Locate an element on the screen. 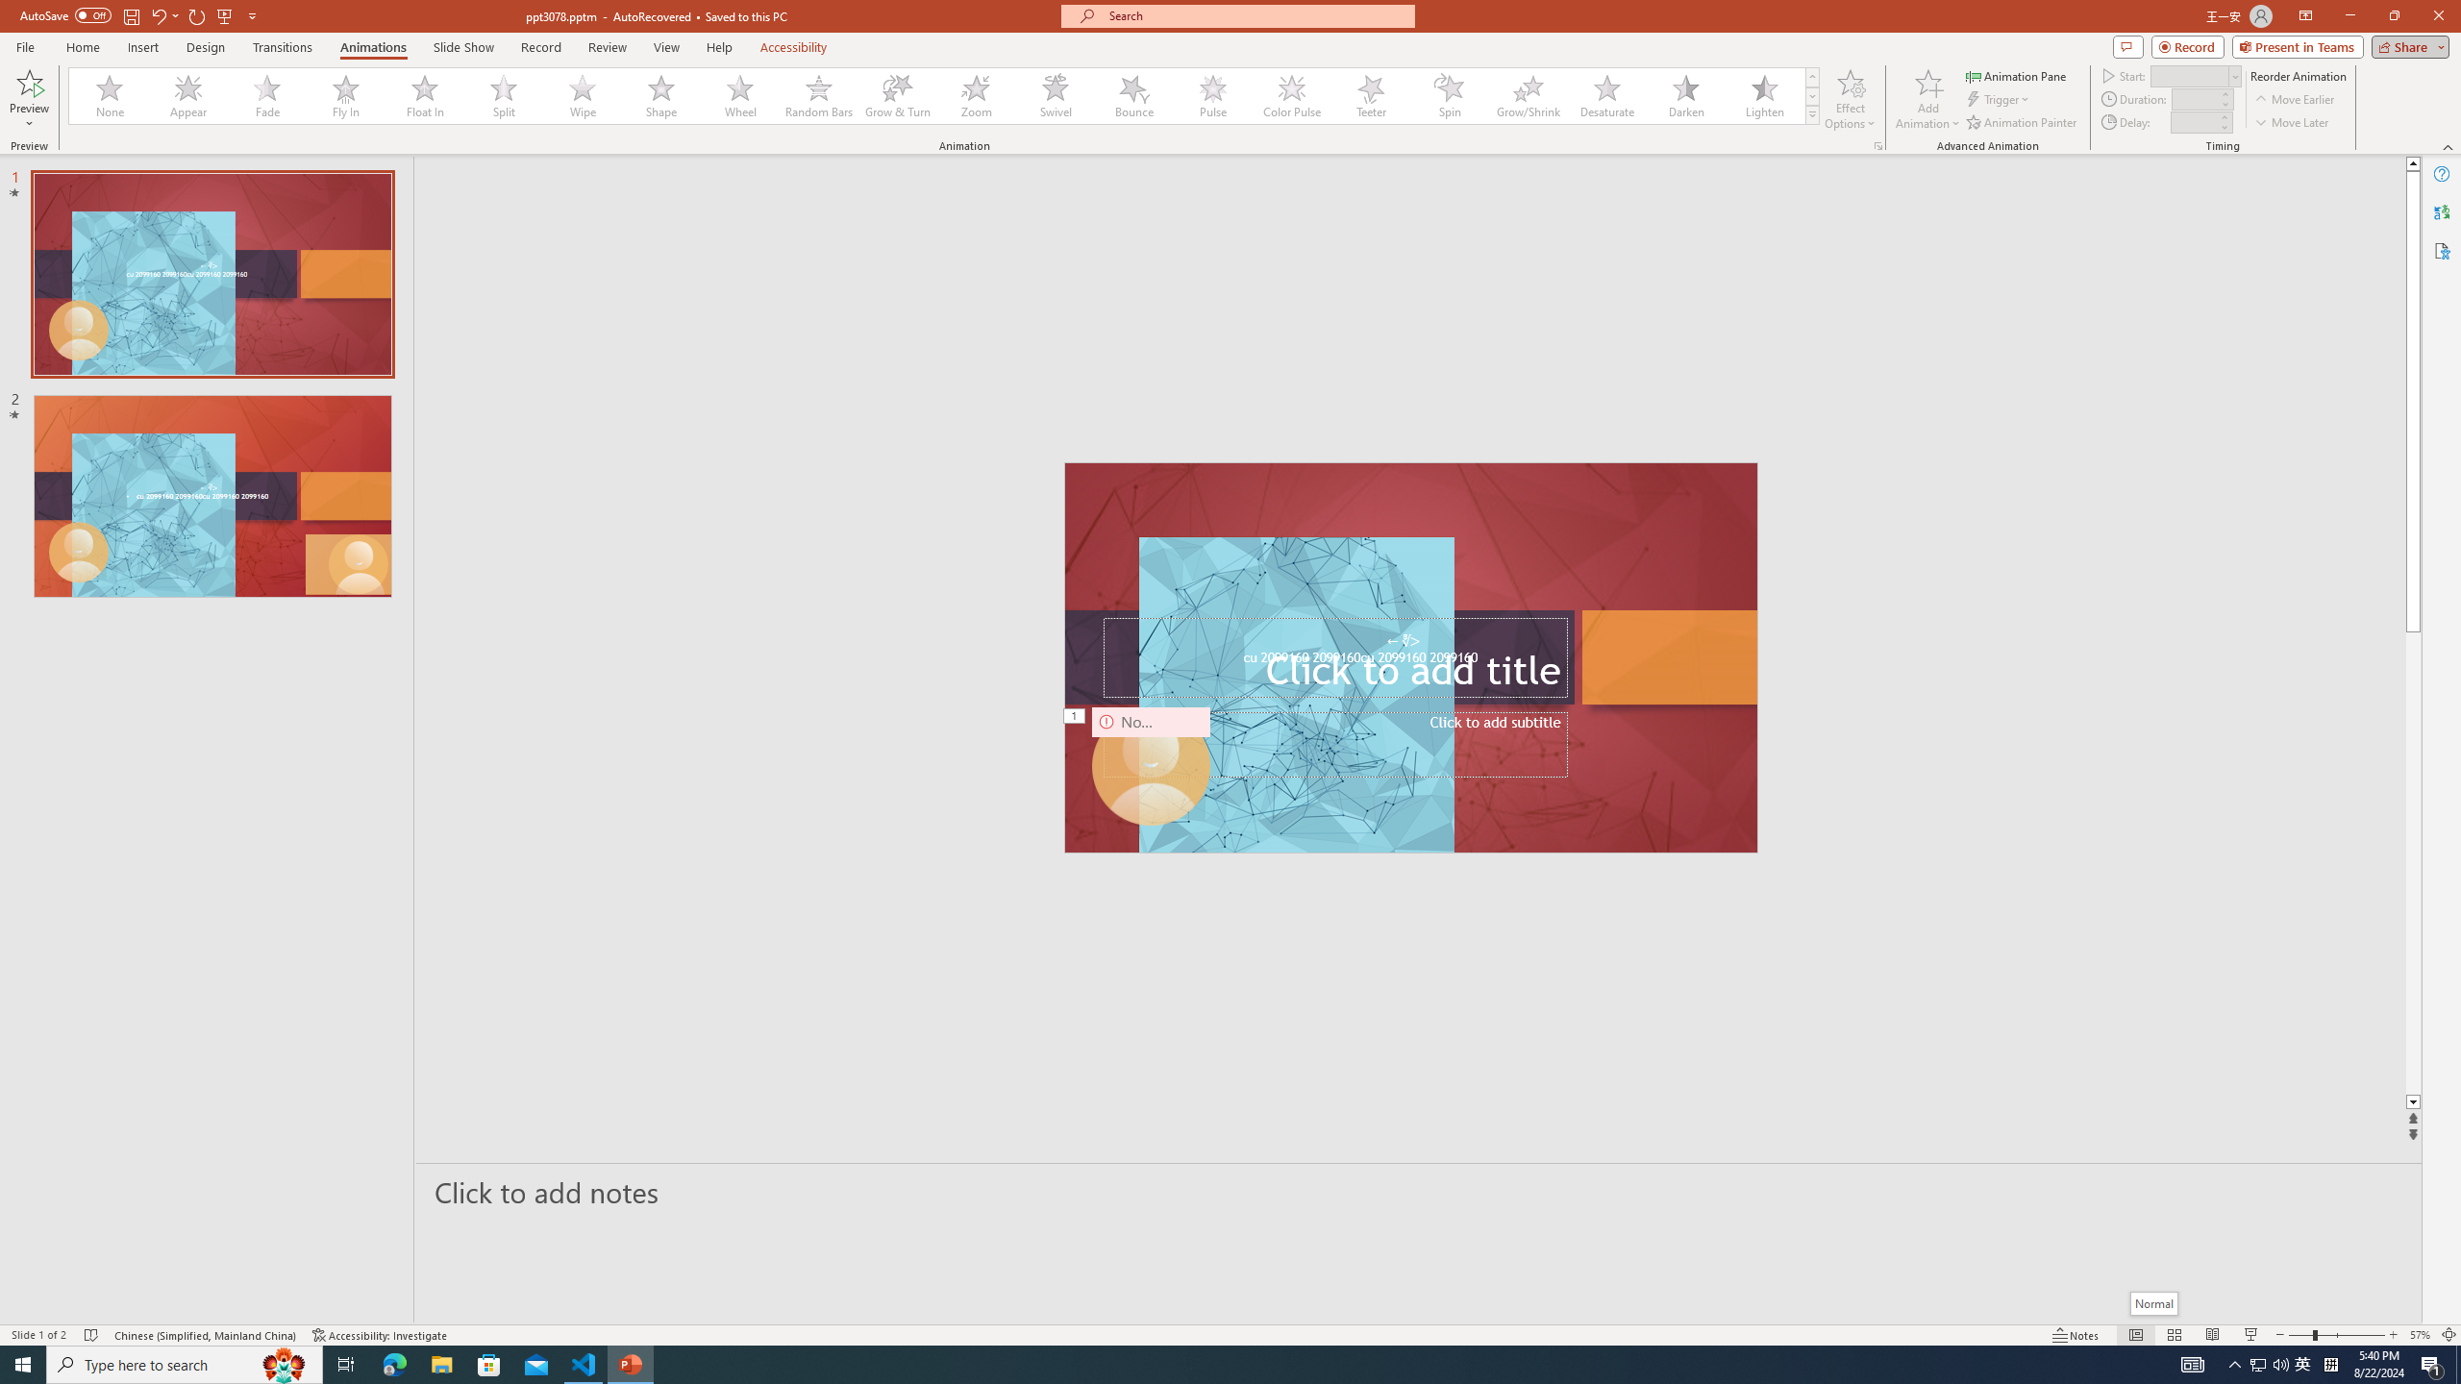 The image size is (2461, 1384). Animation Delay is located at coordinates (2192, 122).